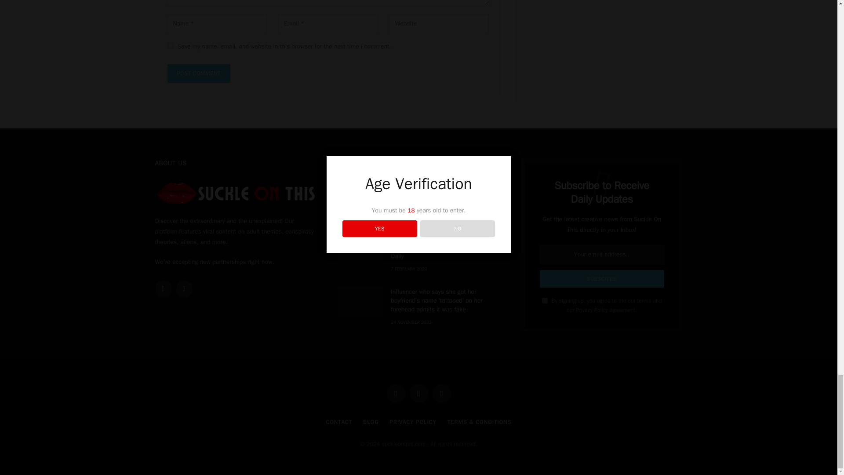 The image size is (844, 475). I want to click on yes, so click(170, 46).